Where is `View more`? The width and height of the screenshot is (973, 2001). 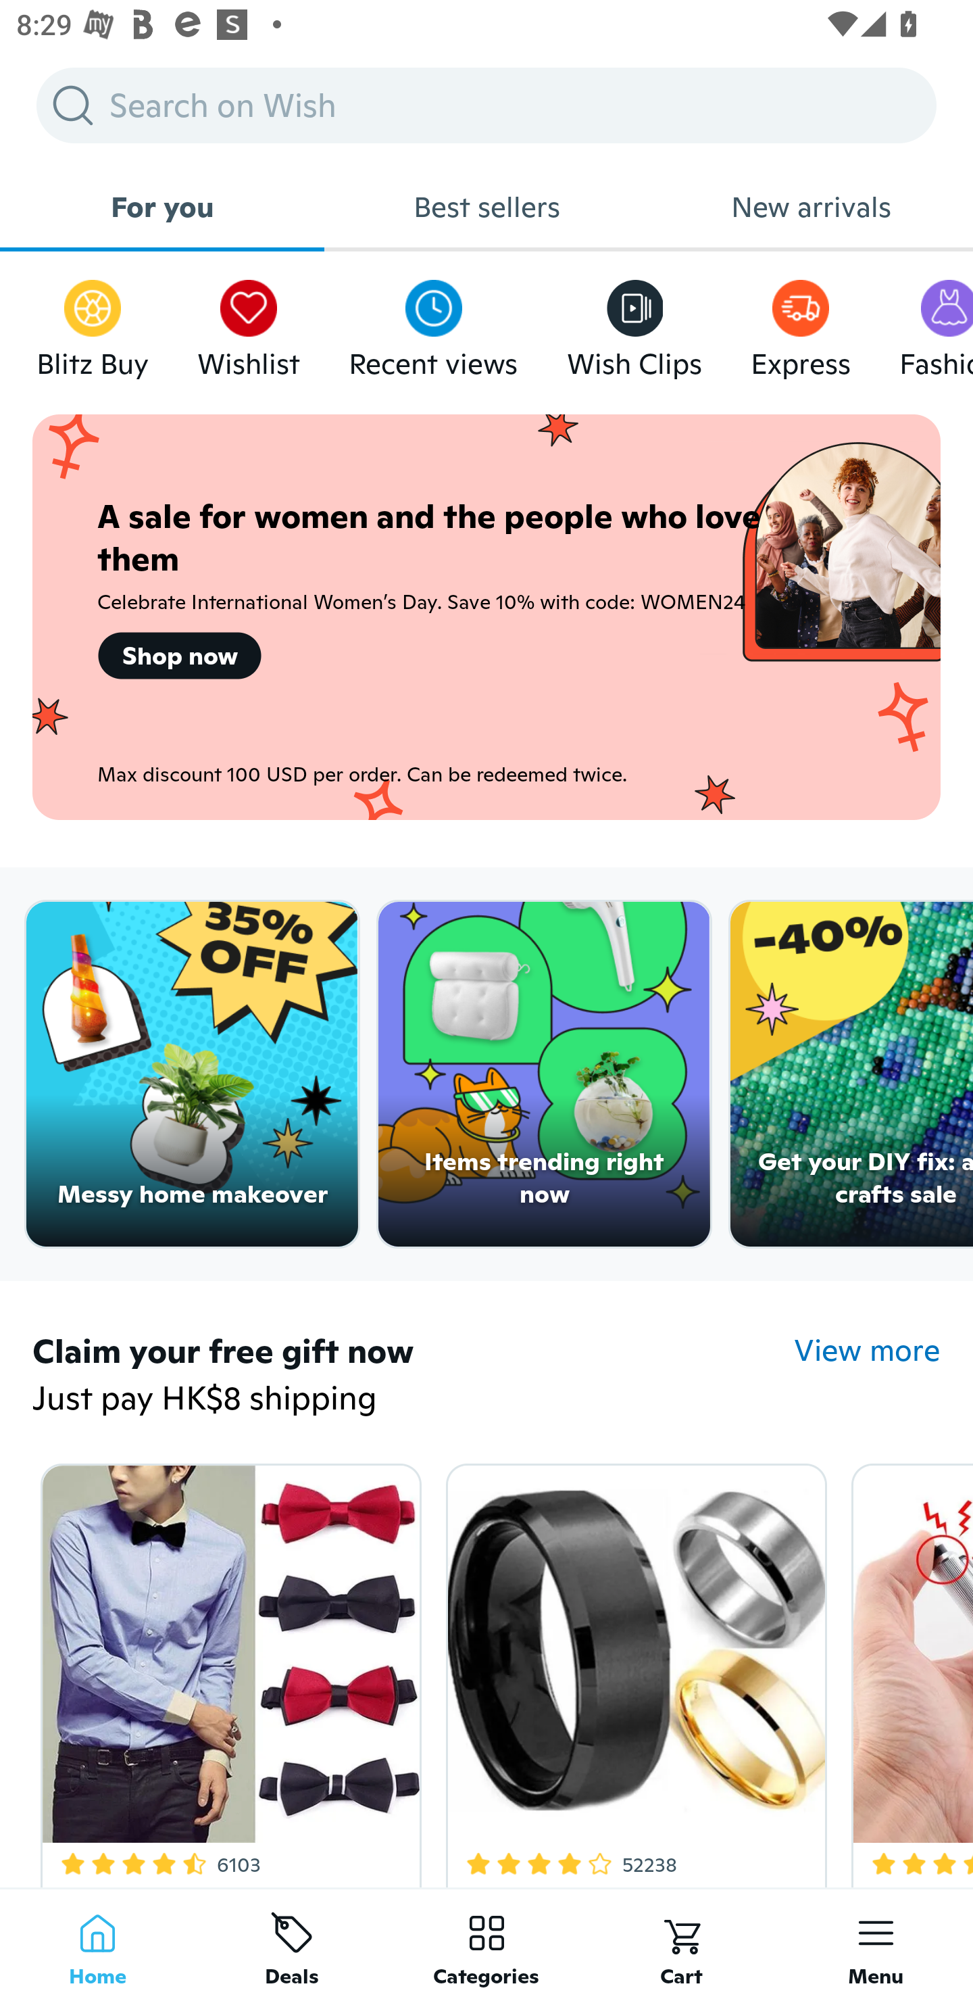
View more is located at coordinates (868, 1351).